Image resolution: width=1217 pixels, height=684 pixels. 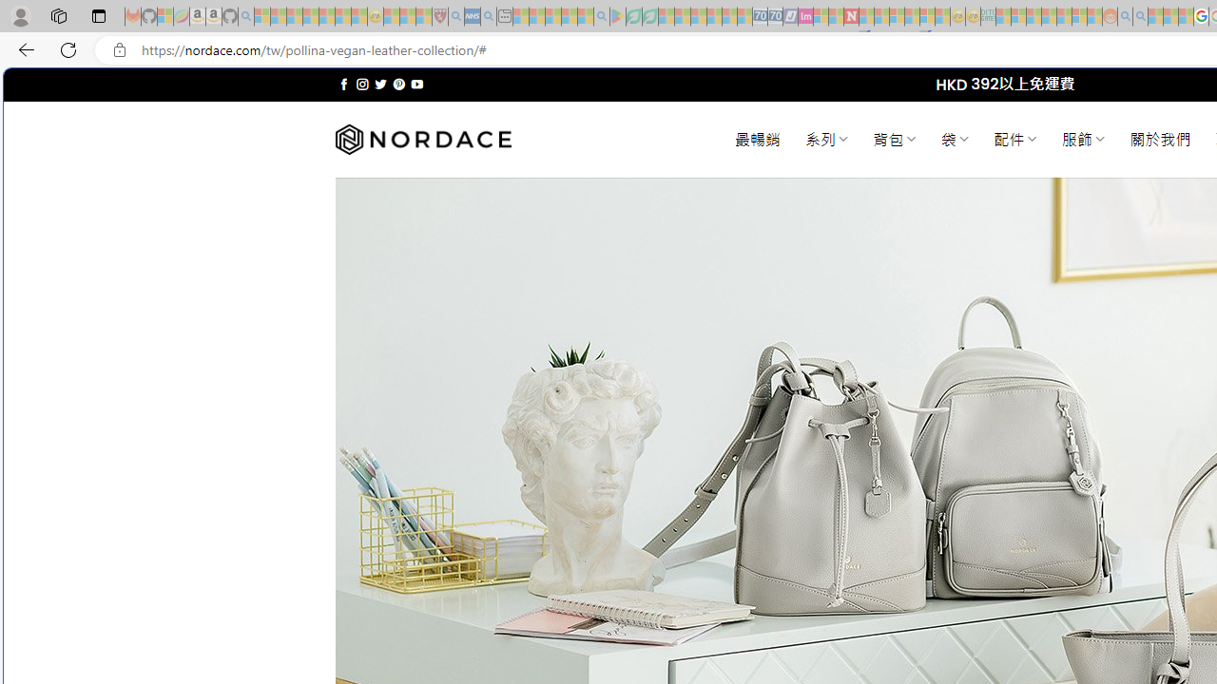 I want to click on Follow on YouTube, so click(x=416, y=84).